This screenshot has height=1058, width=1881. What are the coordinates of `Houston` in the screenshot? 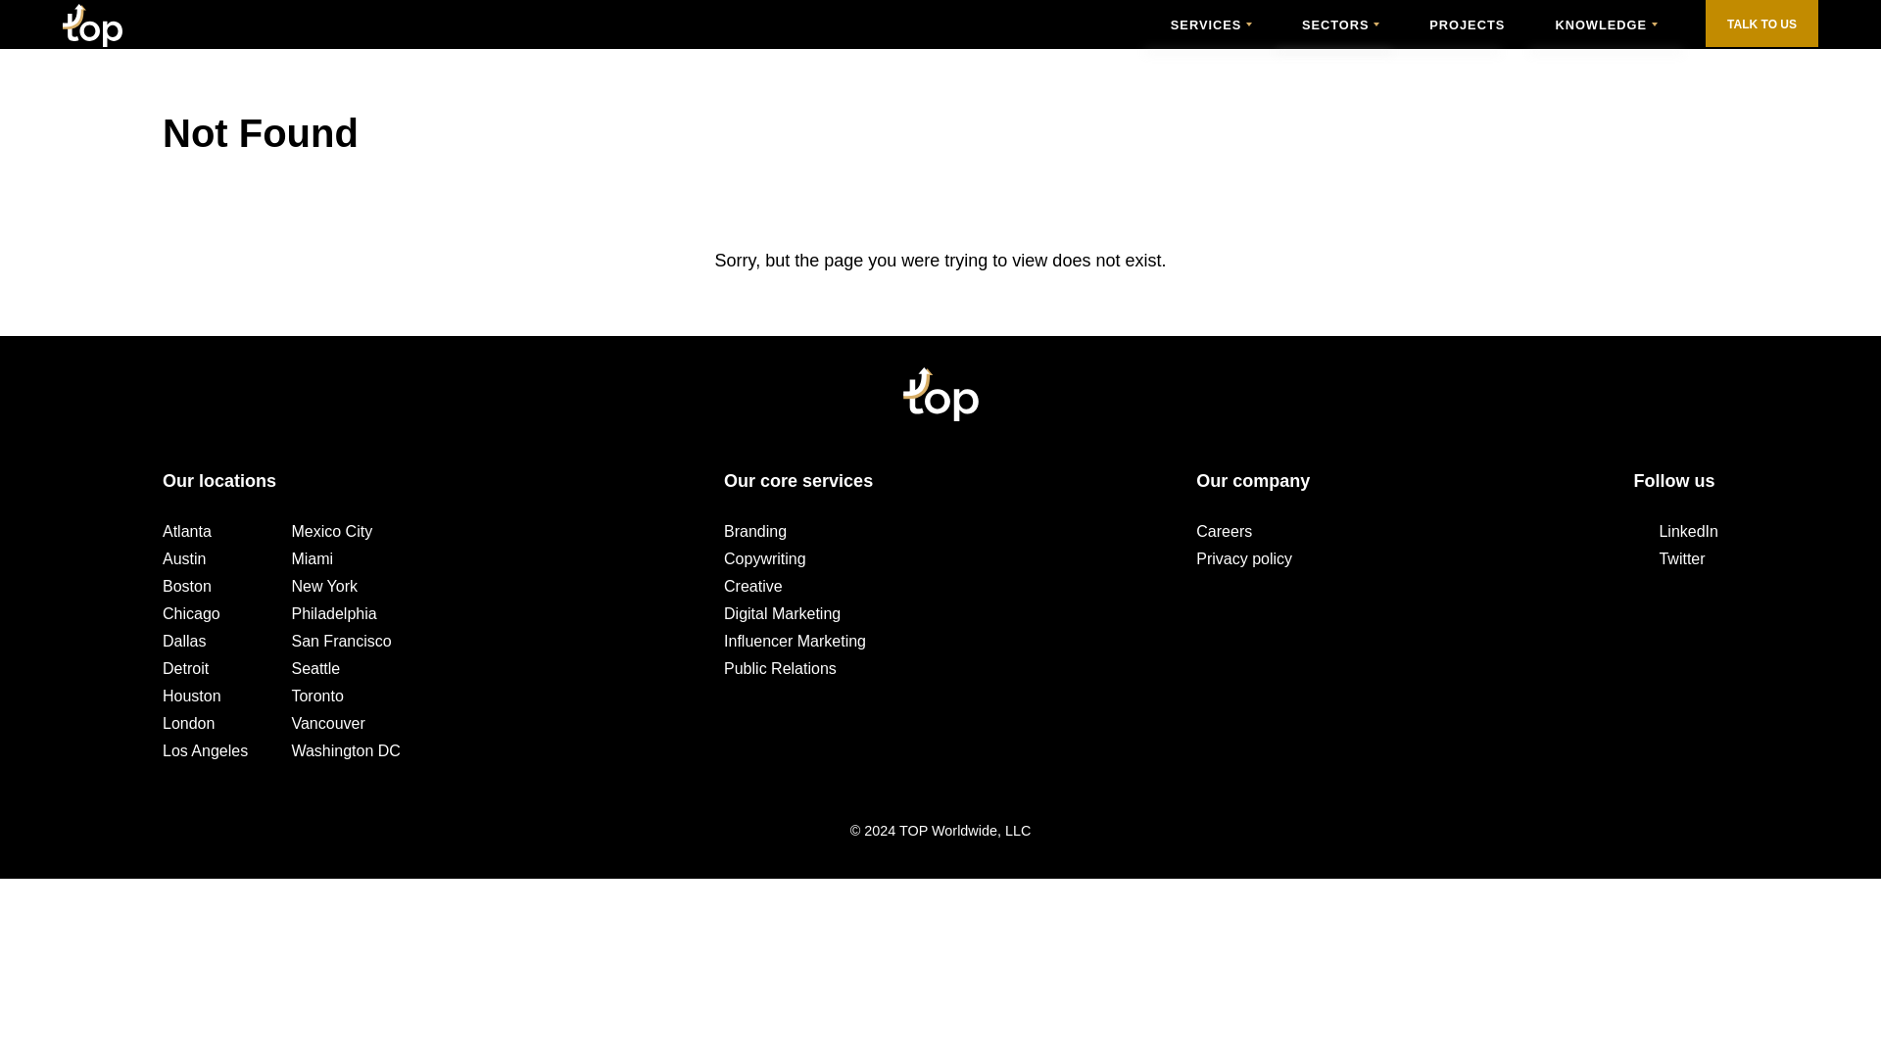 It's located at (192, 696).